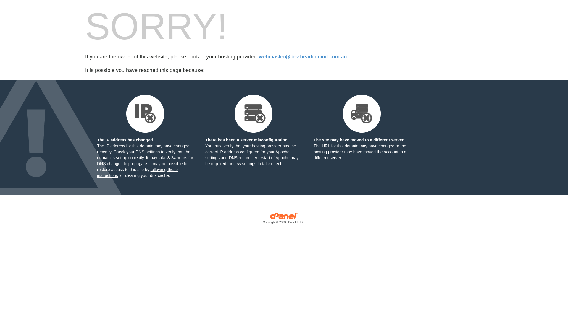 The width and height of the screenshot is (568, 319). I want to click on following these instructions, so click(137, 172).